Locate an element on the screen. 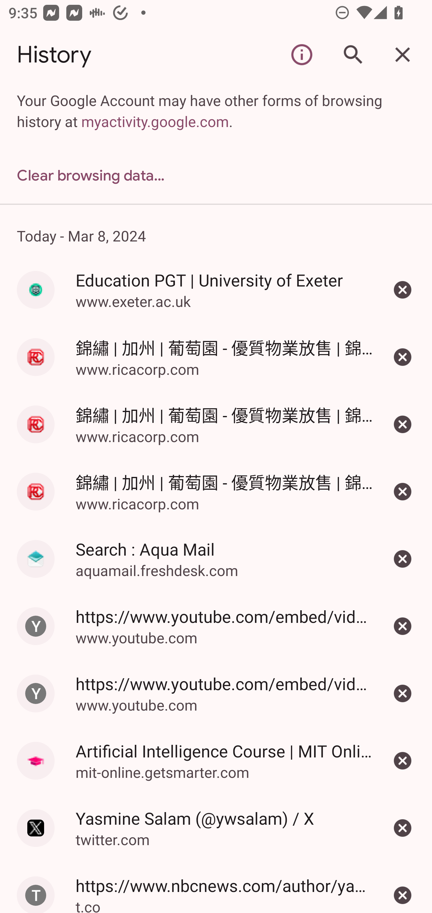  Education PGT | University of Exeter Remove is located at coordinates (403, 290).